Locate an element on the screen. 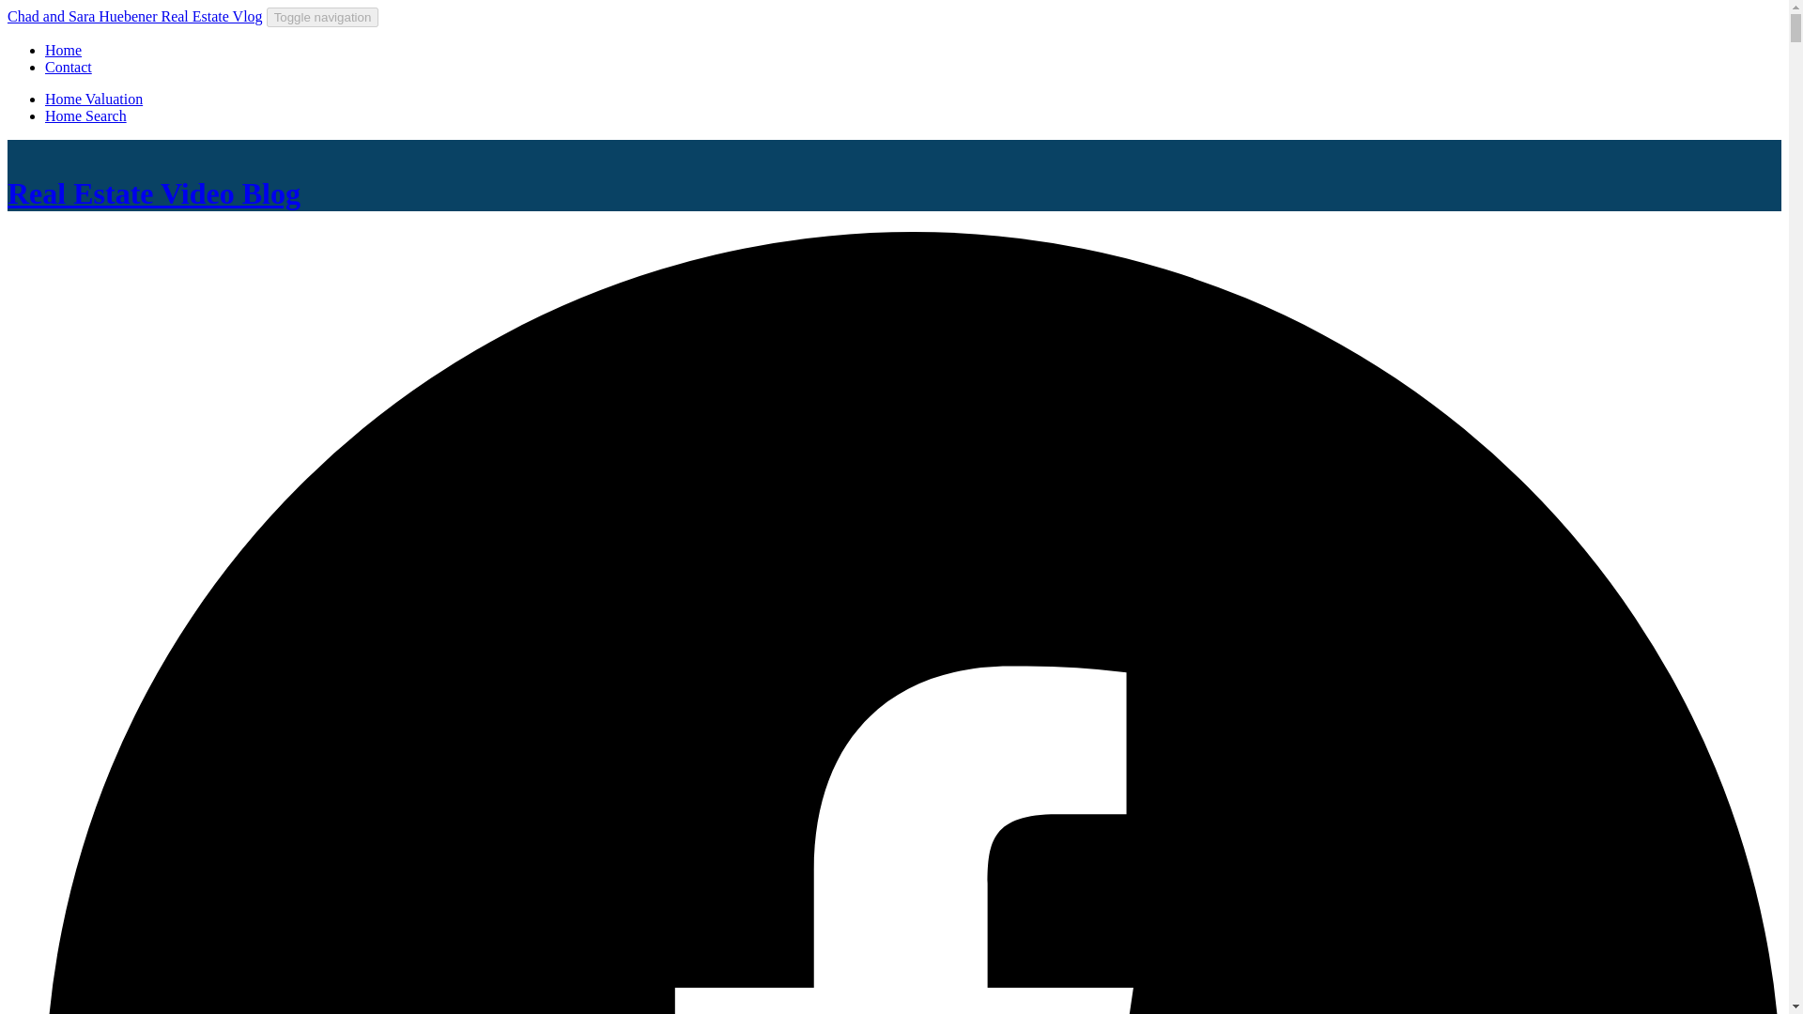 This screenshot has width=1803, height=1014. Home Search is located at coordinates (85, 115).